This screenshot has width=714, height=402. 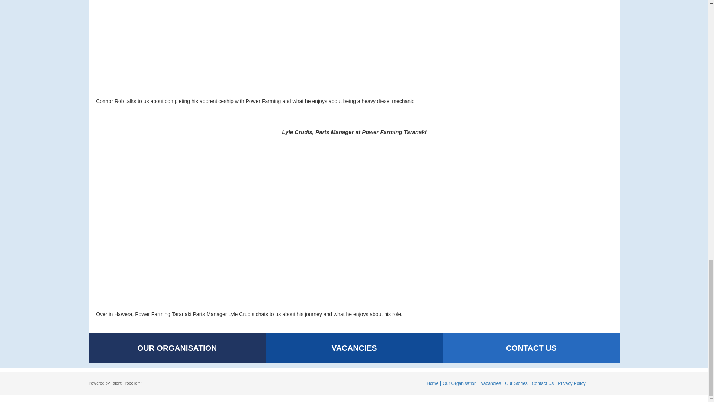 I want to click on Contact Us, so click(x=543, y=383).